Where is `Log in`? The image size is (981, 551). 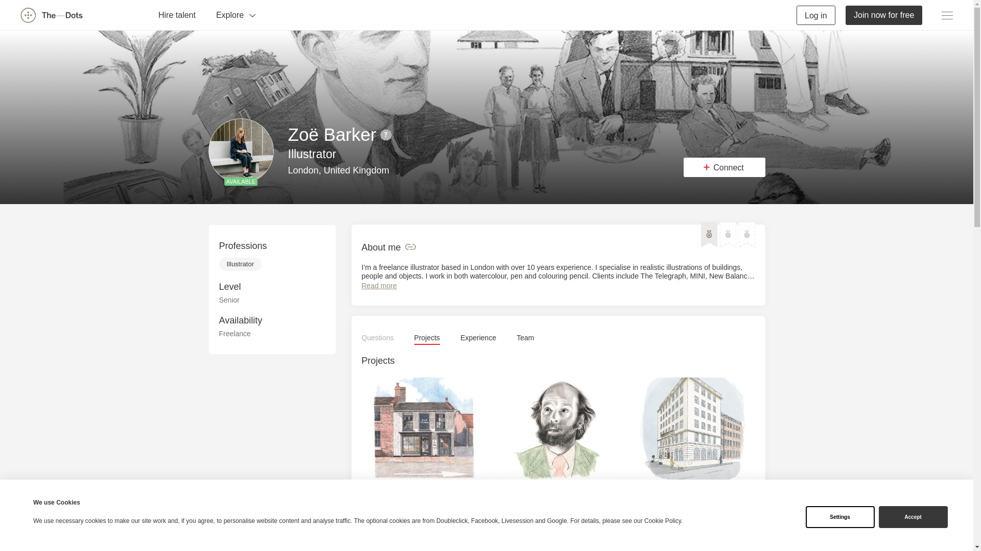
Log in is located at coordinates (816, 14).